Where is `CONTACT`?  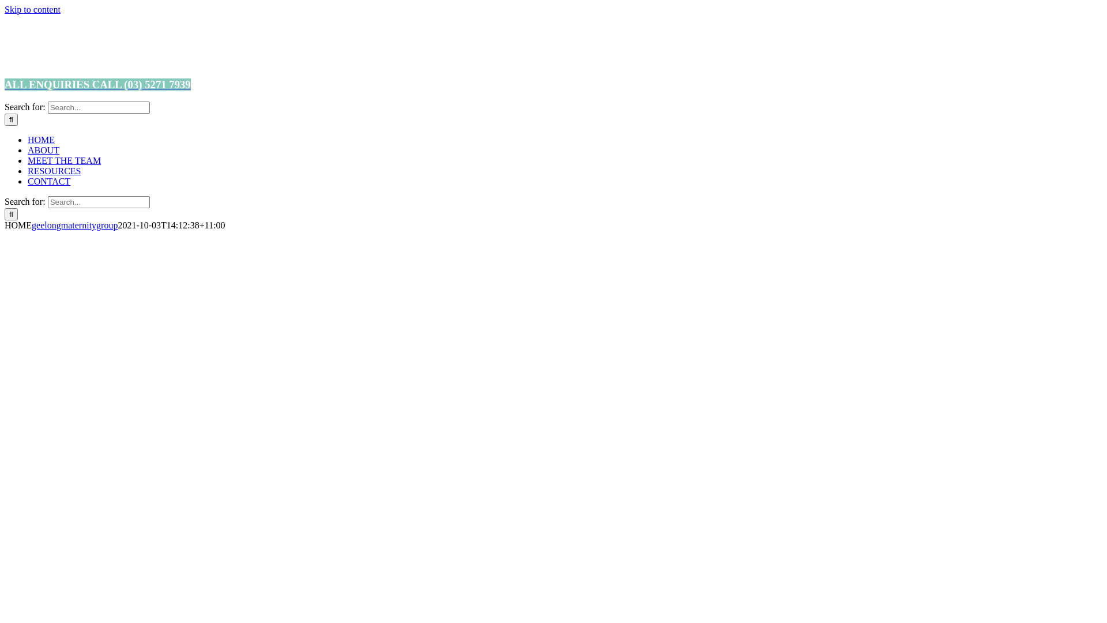
CONTACT is located at coordinates (49, 181).